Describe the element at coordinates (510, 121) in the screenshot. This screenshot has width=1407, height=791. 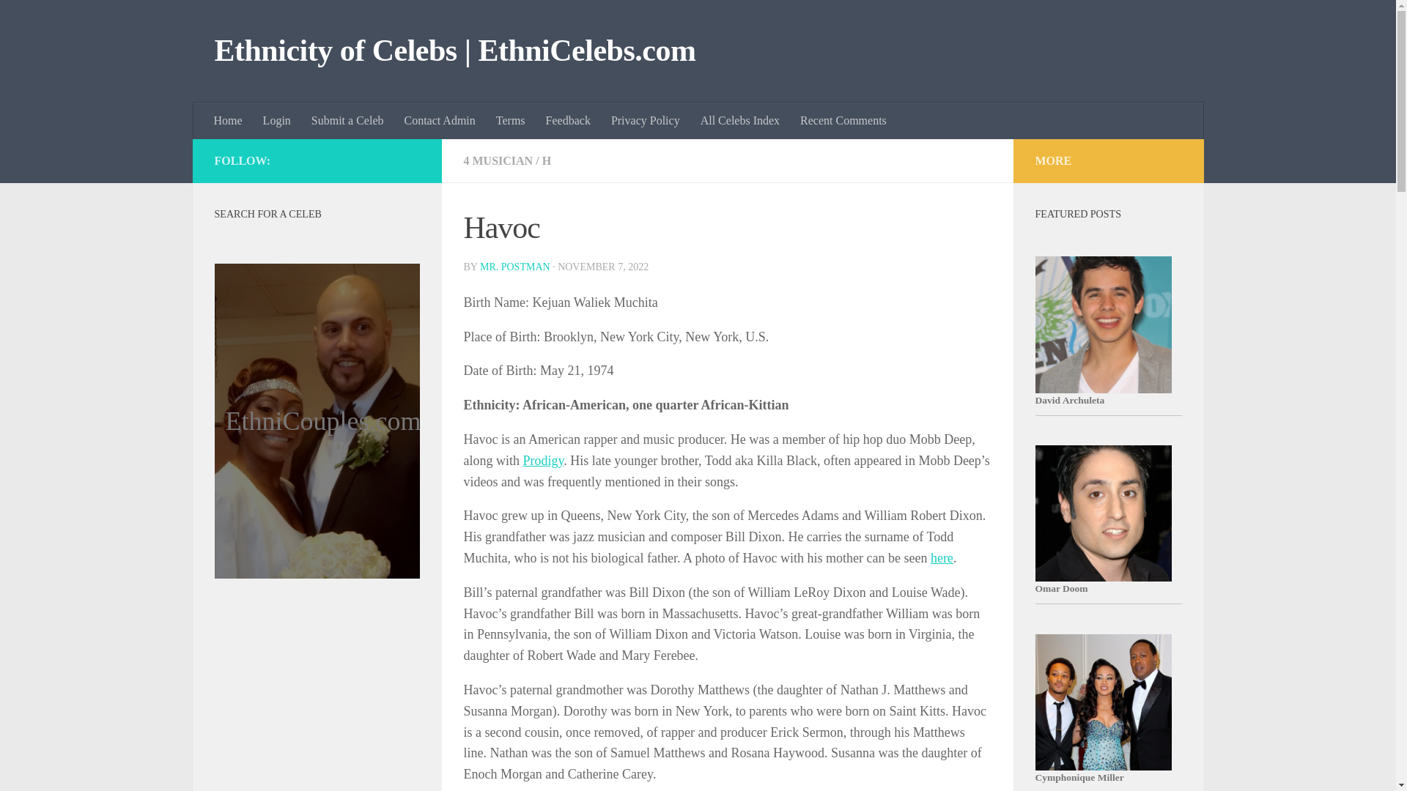
I see `Terms` at that location.